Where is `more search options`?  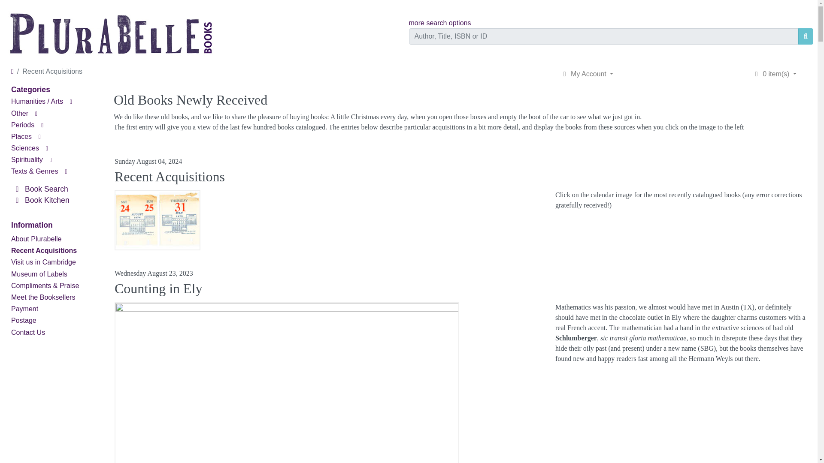
more search options is located at coordinates (439, 22).